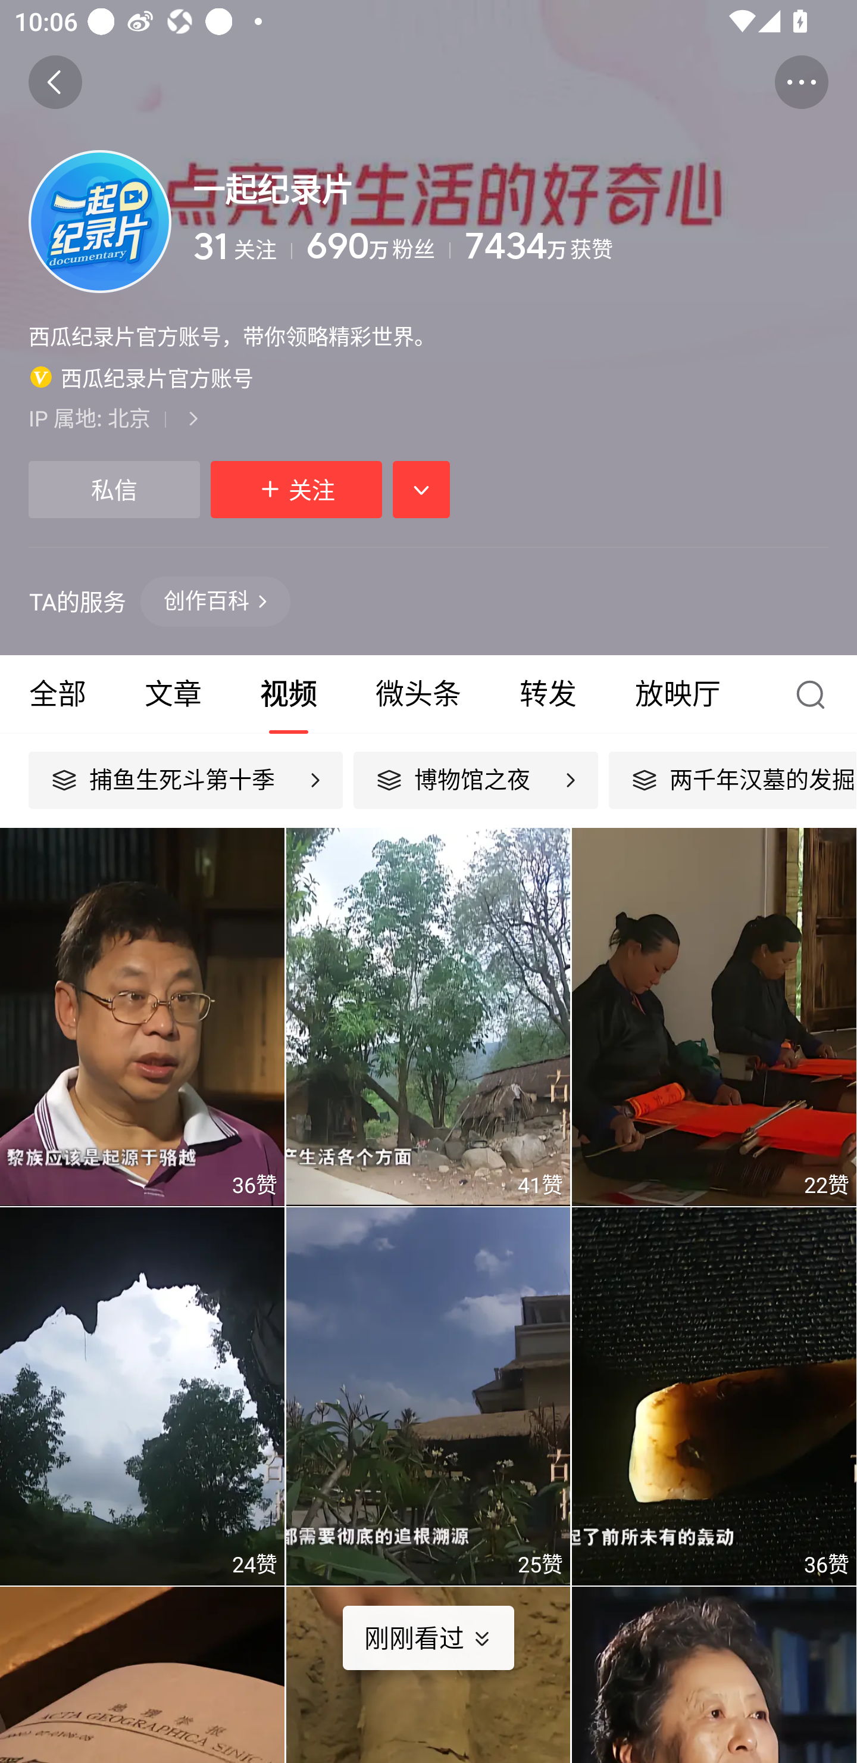  Describe the element at coordinates (173, 694) in the screenshot. I see `文章` at that location.